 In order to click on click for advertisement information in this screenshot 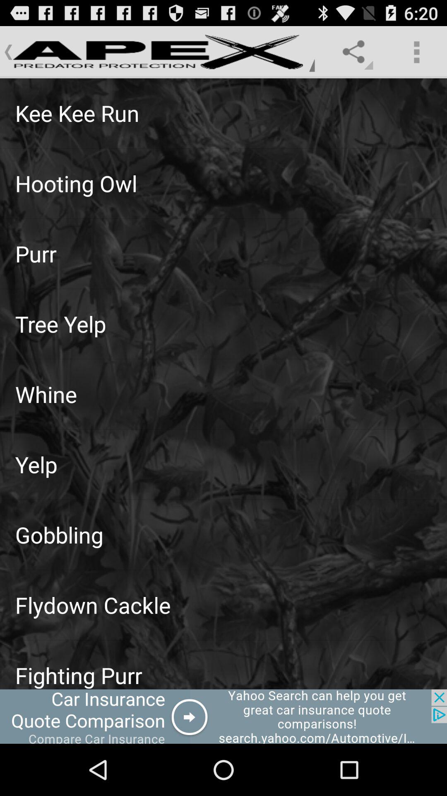, I will do `click(223, 716)`.